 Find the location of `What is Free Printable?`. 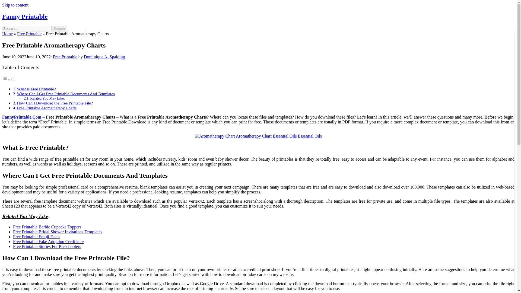

What is Free Printable? is located at coordinates (36, 88).